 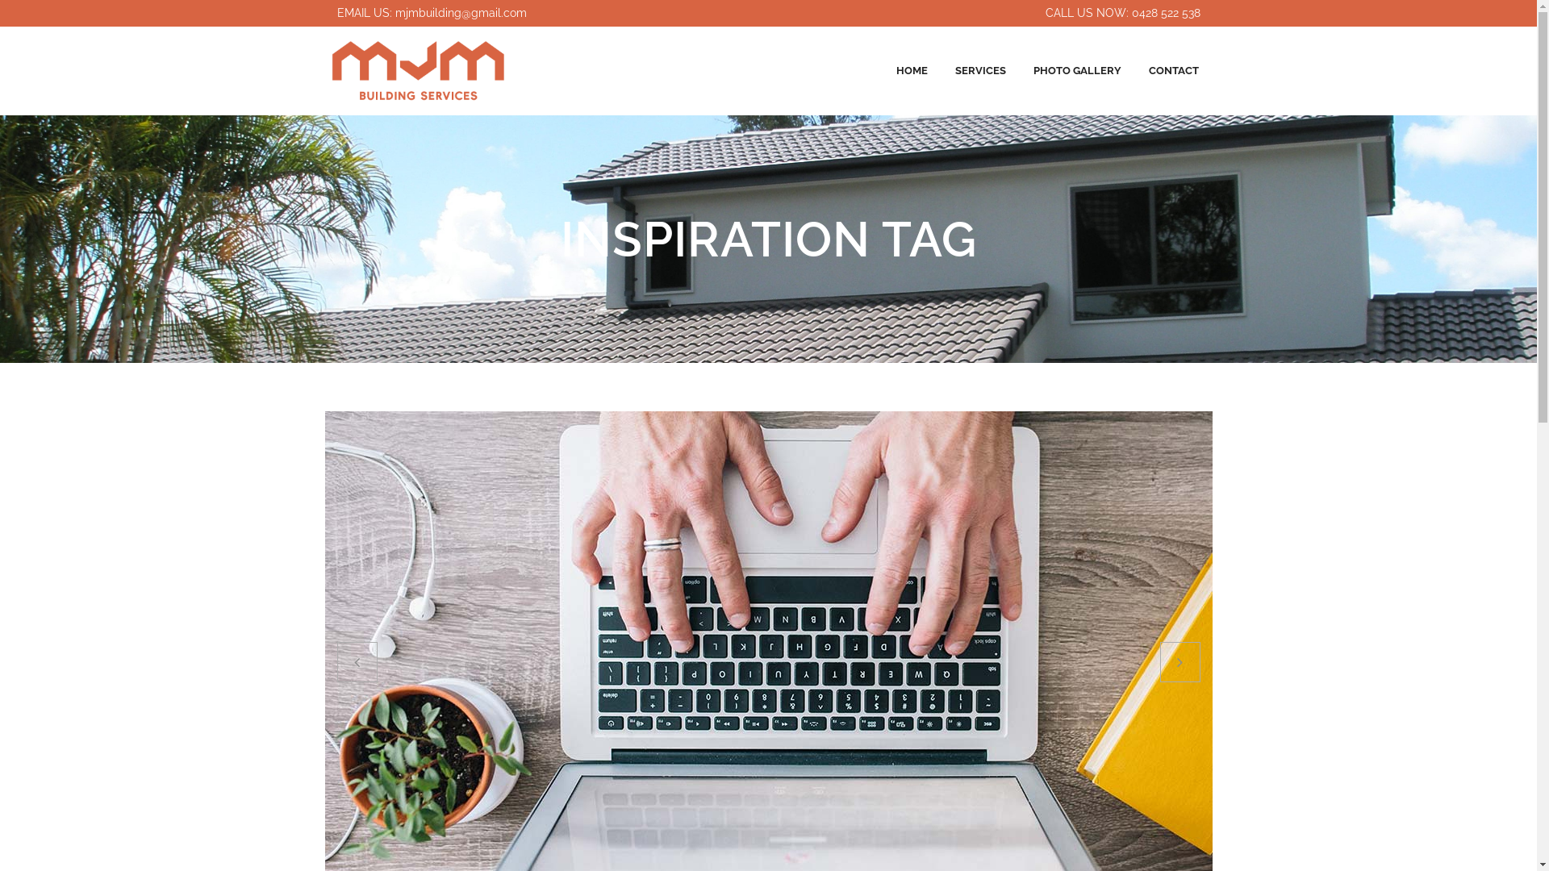 I want to click on CONTACT, so click(x=1173, y=71).